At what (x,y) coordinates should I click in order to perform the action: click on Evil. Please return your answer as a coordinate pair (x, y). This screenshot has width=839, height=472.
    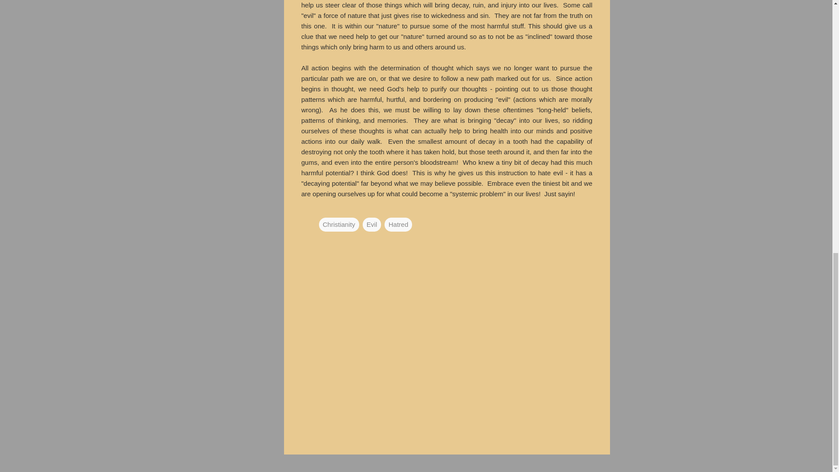
    Looking at the image, I should click on (371, 224).